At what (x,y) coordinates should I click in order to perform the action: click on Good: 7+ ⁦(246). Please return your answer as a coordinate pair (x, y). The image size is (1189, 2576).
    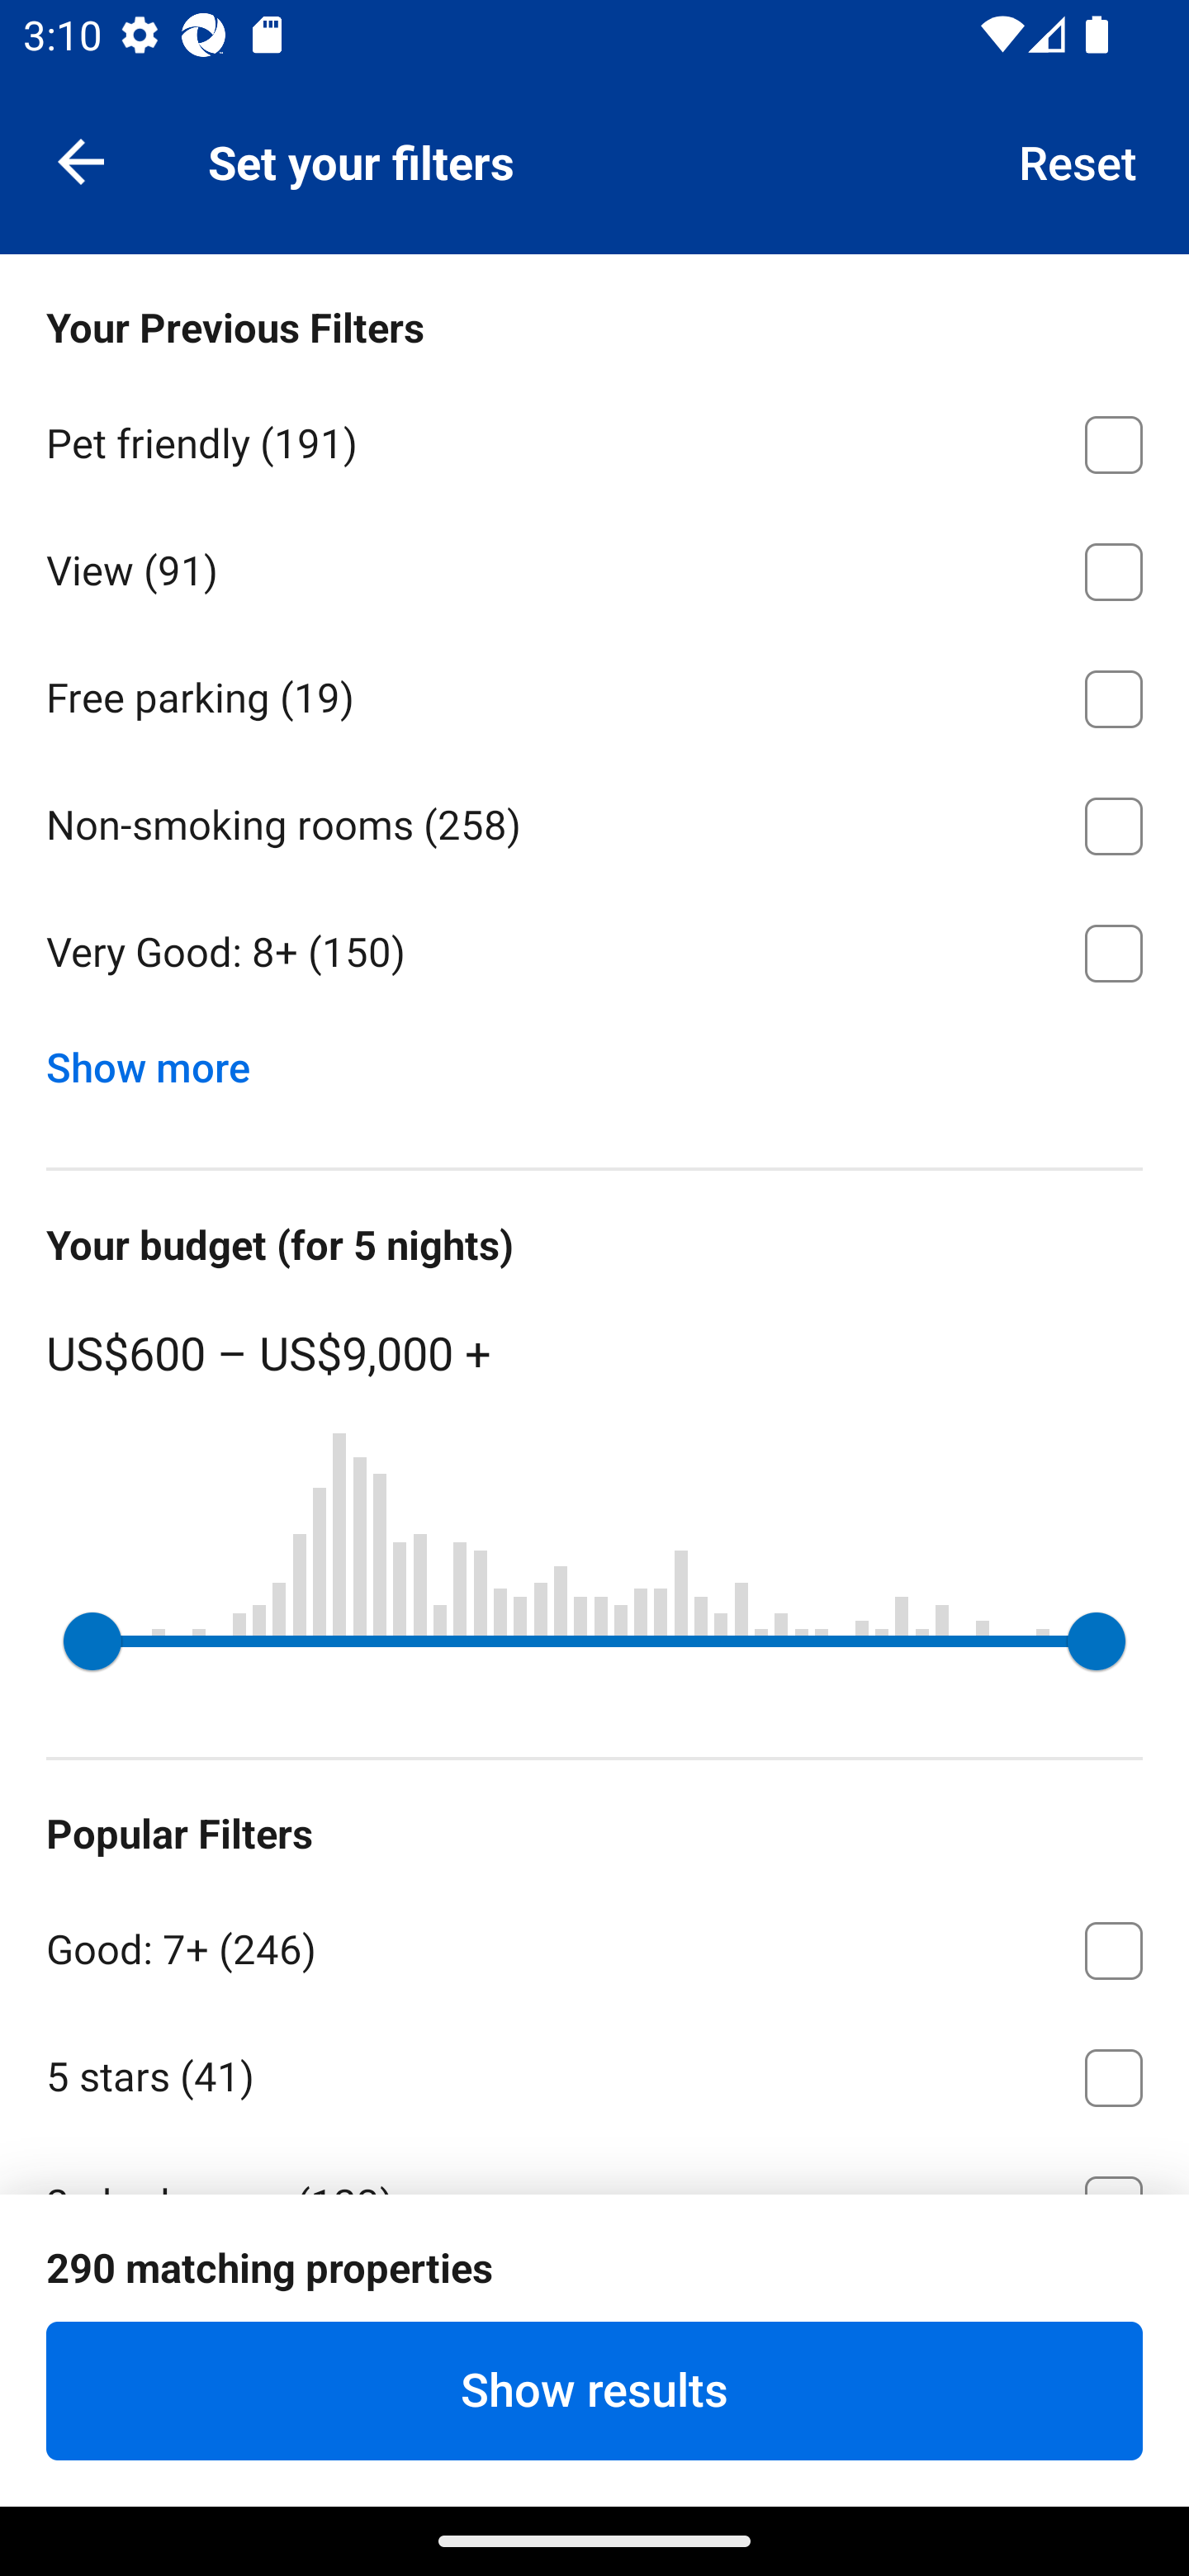
    Looking at the image, I should click on (594, 1944).